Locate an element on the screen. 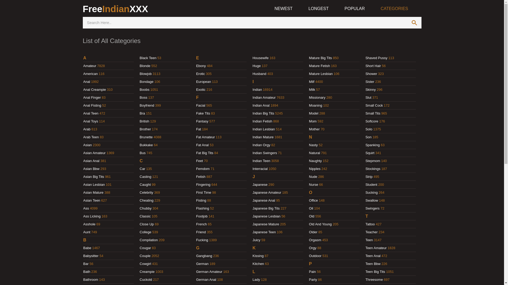 This screenshot has height=285, width=508. Skinny is located at coordinates (370, 90).